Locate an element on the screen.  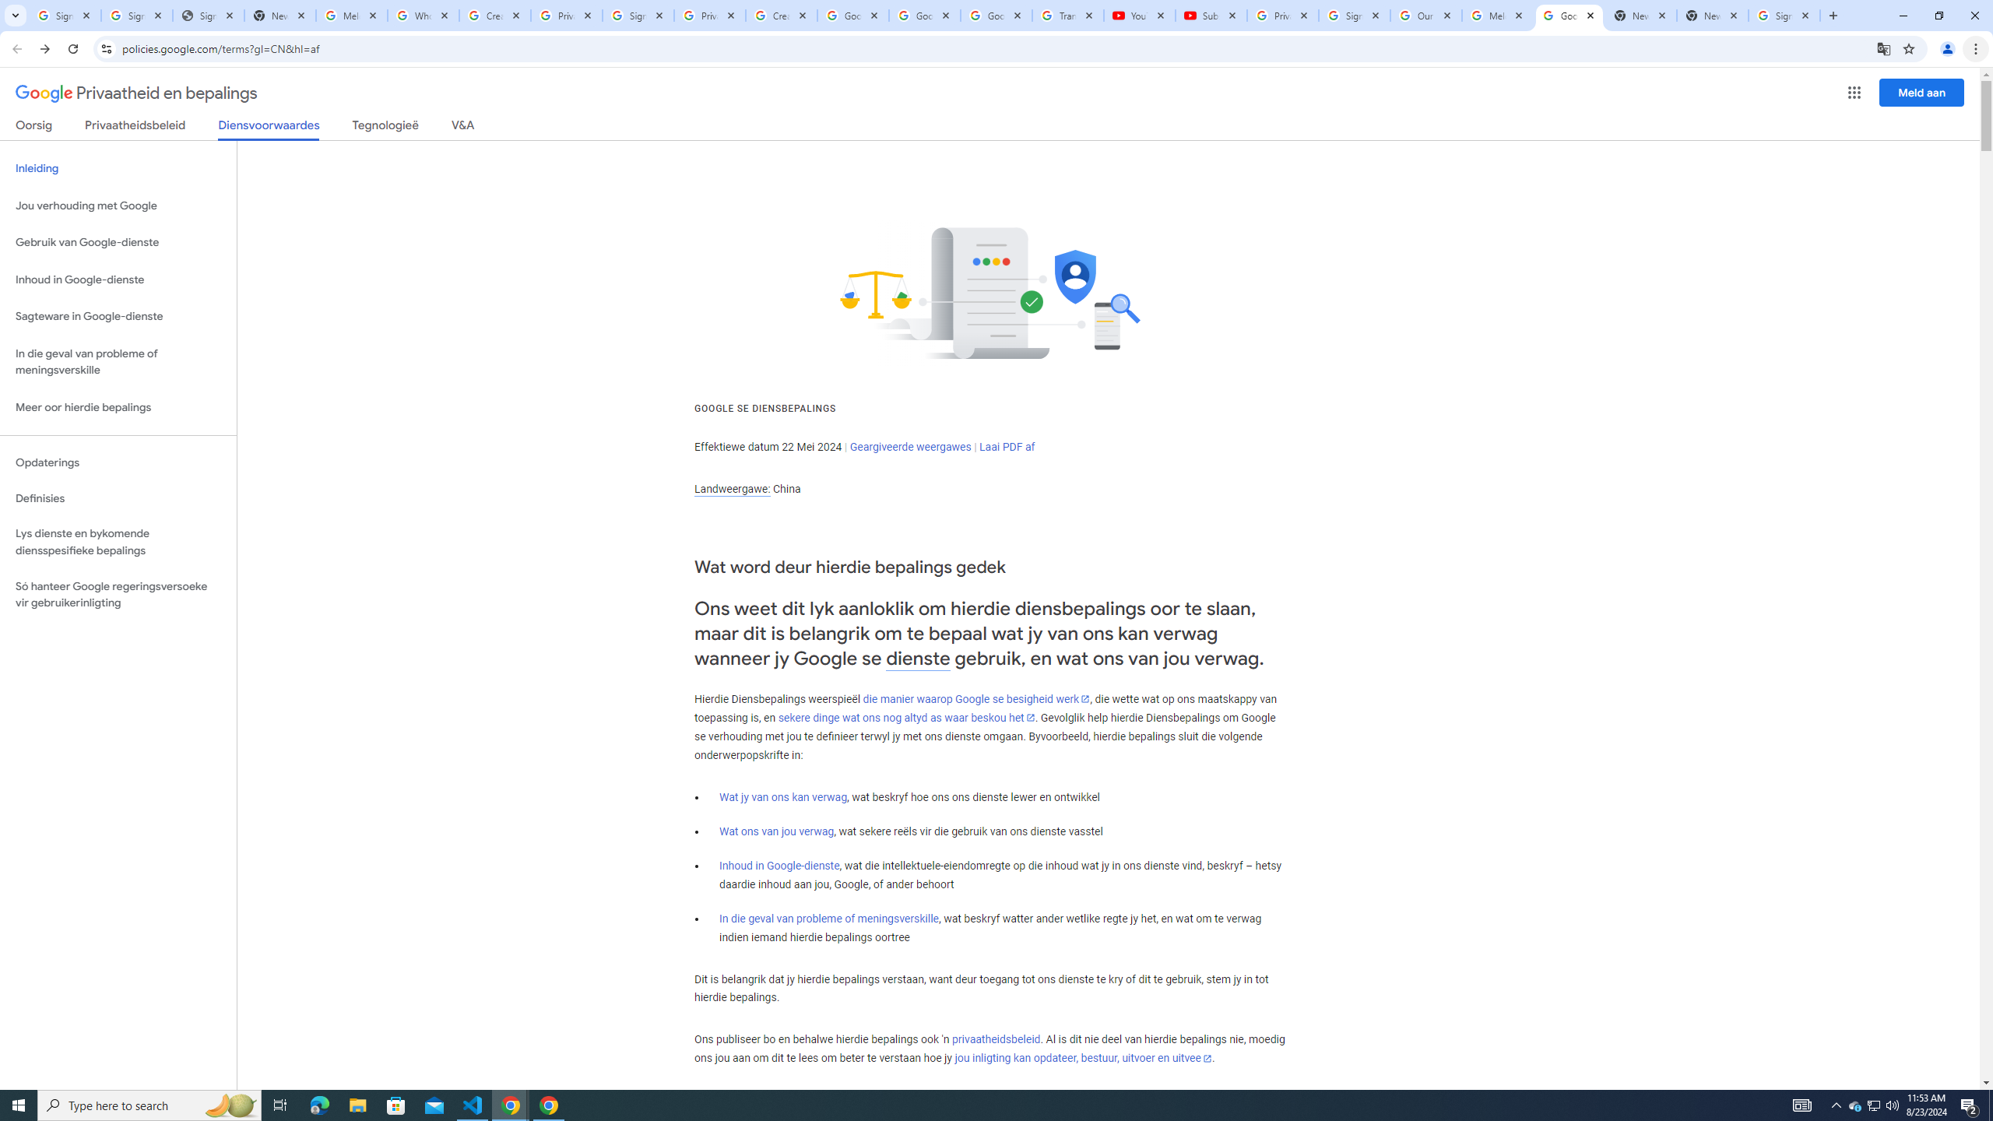
Diensvoorwaardes is located at coordinates (269, 129).